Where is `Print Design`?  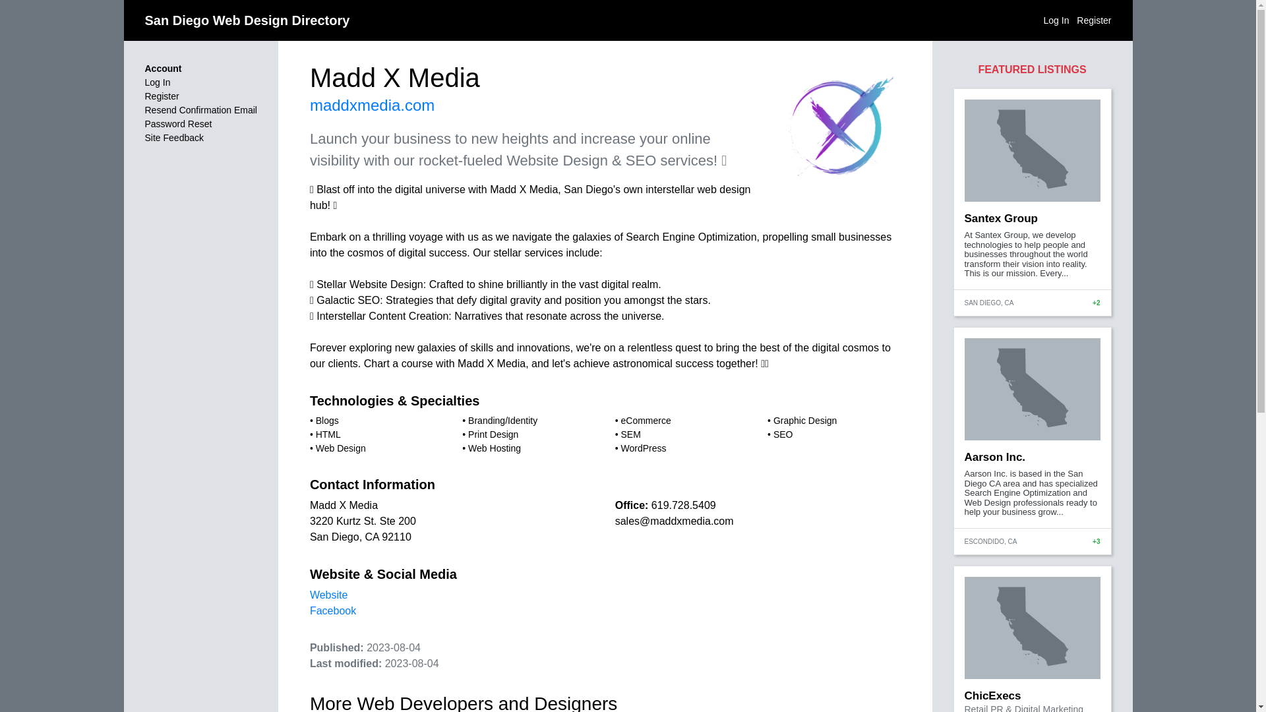
Print Design is located at coordinates (493, 434).